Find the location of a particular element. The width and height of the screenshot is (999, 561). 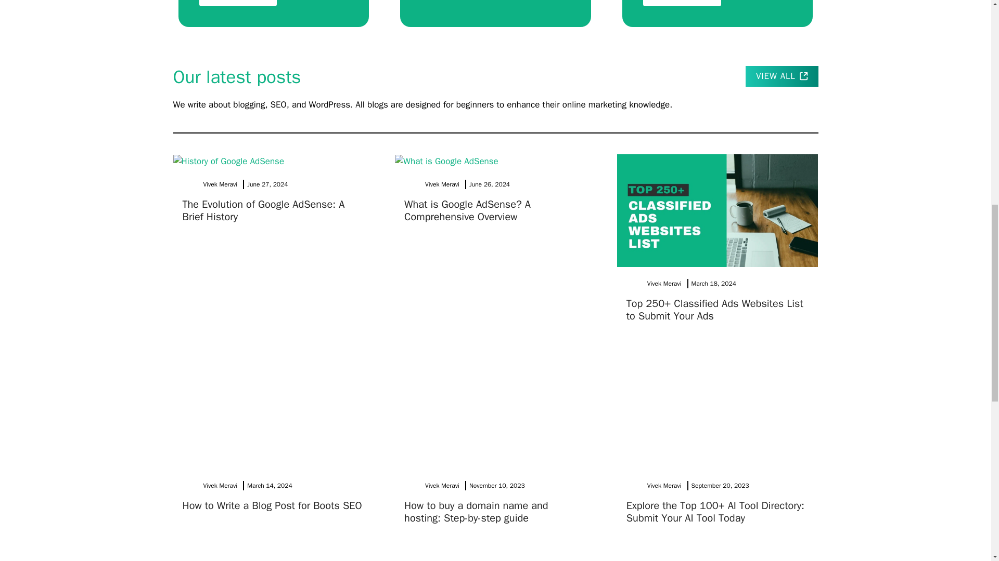

How to Write a Blog Post for Boots SEO is located at coordinates (272, 506).